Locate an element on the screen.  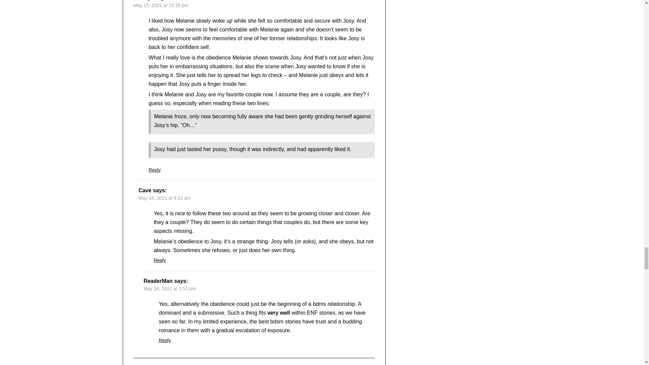
Reply is located at coordinates (165, 340).